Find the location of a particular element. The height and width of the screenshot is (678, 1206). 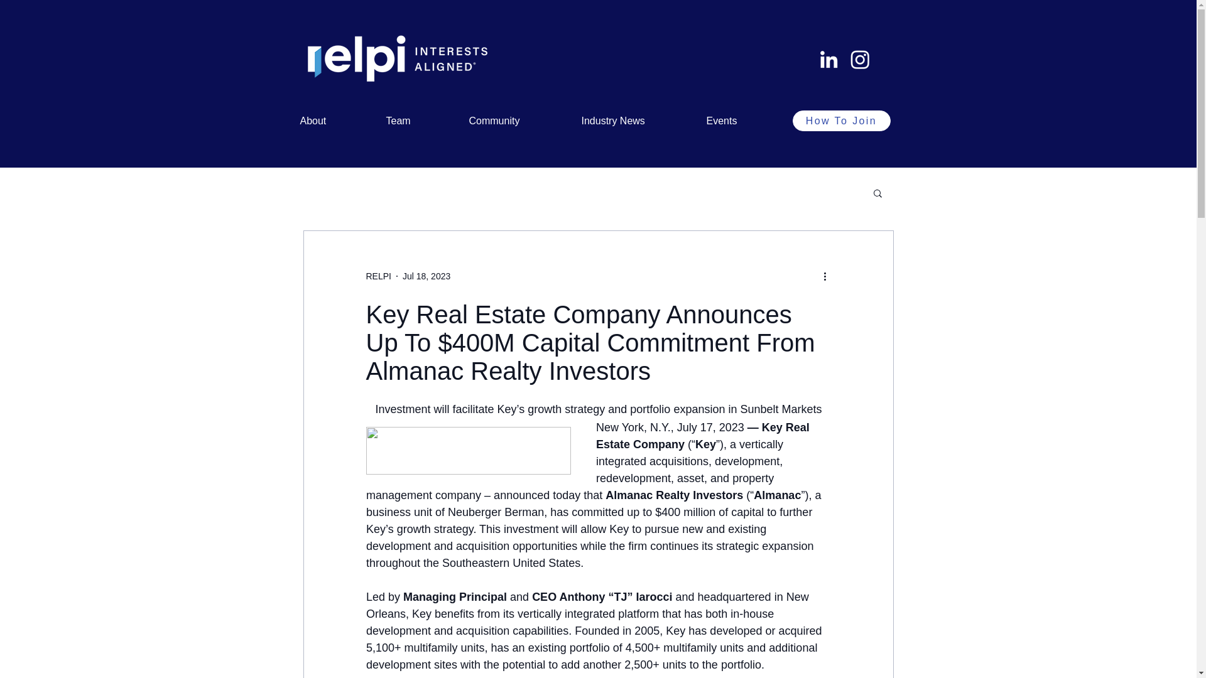

Jul 18, 2023 is located at coordinates (426, 276).